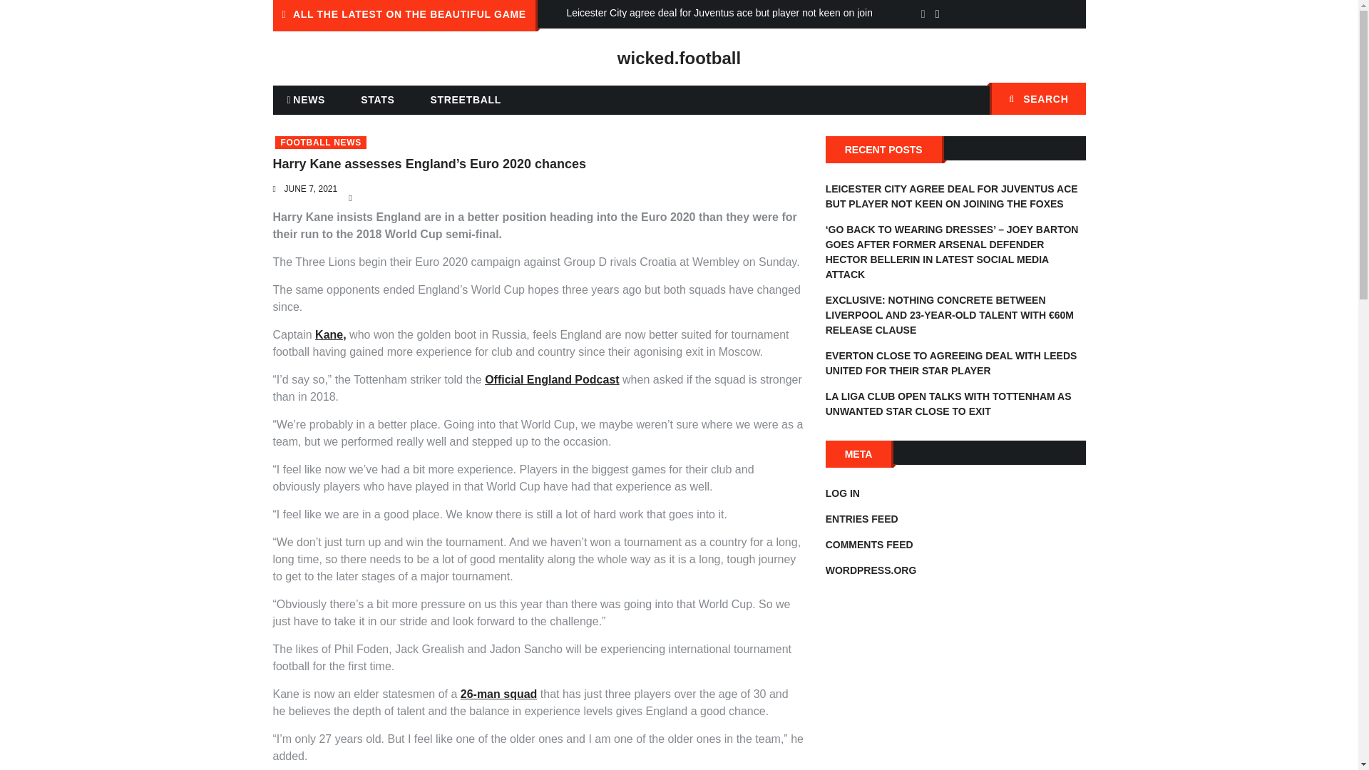 This screenshot has height=770, width=1369. What do you see at coordinates (309, 189) in the screenshot?
I see `JUNE 7, 2021` at bounding box center [309, 189].